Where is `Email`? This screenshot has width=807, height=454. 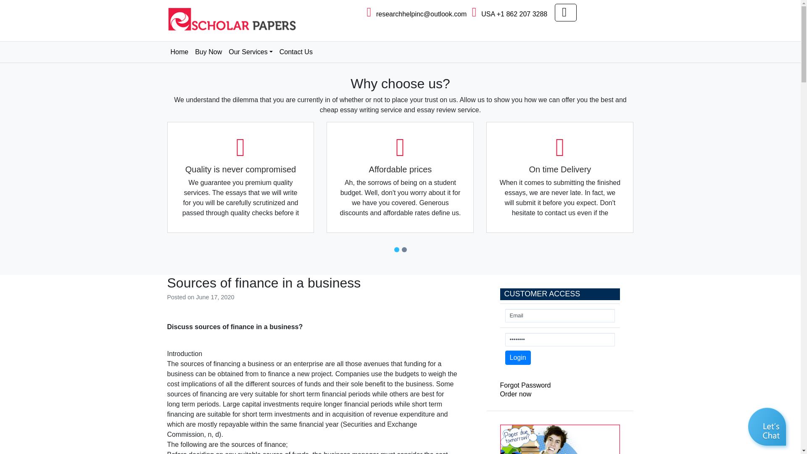 Email is located at coordinates (560, 315).